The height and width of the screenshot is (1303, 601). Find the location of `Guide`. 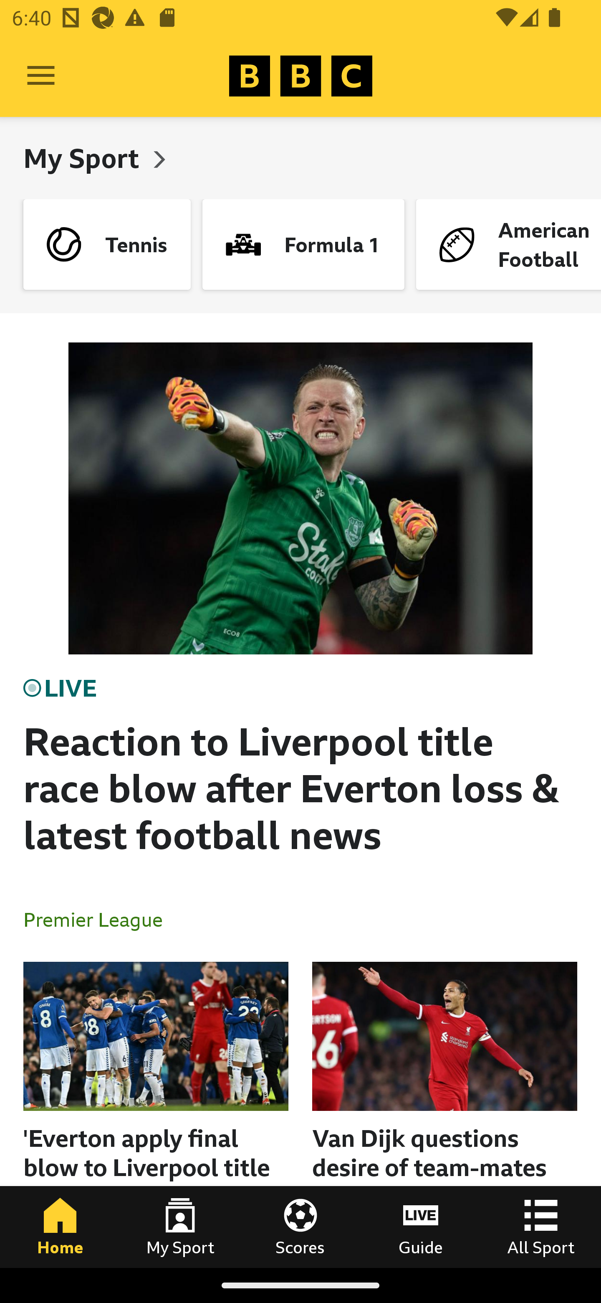

Guide is located at coordinates (421, 1227).